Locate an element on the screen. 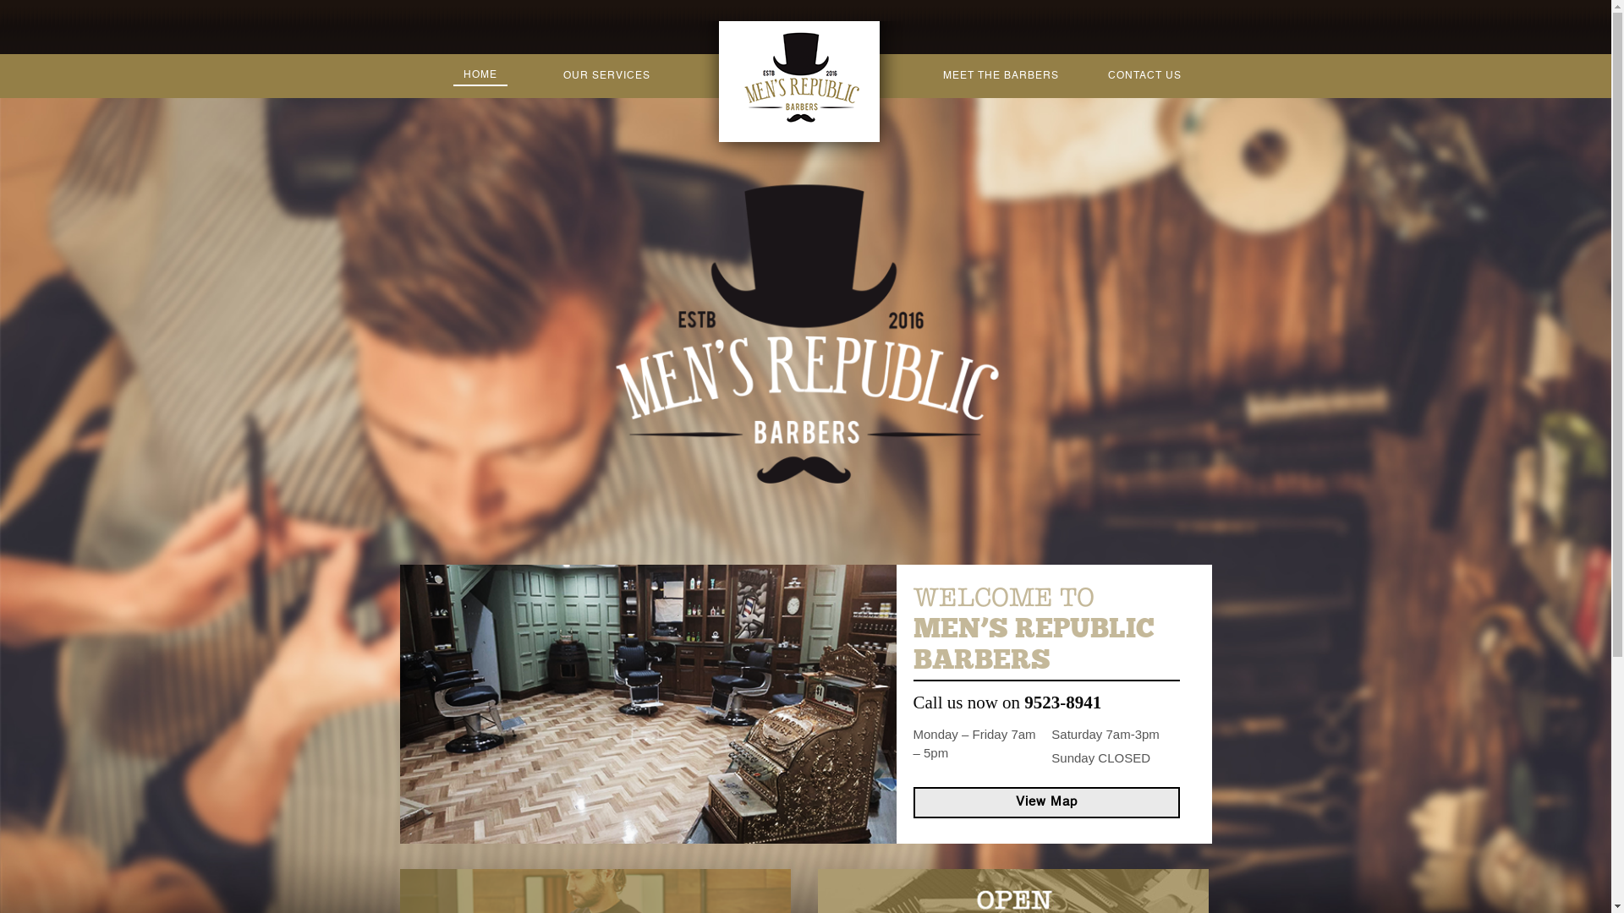 The image size is (1624, 913). CONTACT US is located at coordinates (1145, 74).